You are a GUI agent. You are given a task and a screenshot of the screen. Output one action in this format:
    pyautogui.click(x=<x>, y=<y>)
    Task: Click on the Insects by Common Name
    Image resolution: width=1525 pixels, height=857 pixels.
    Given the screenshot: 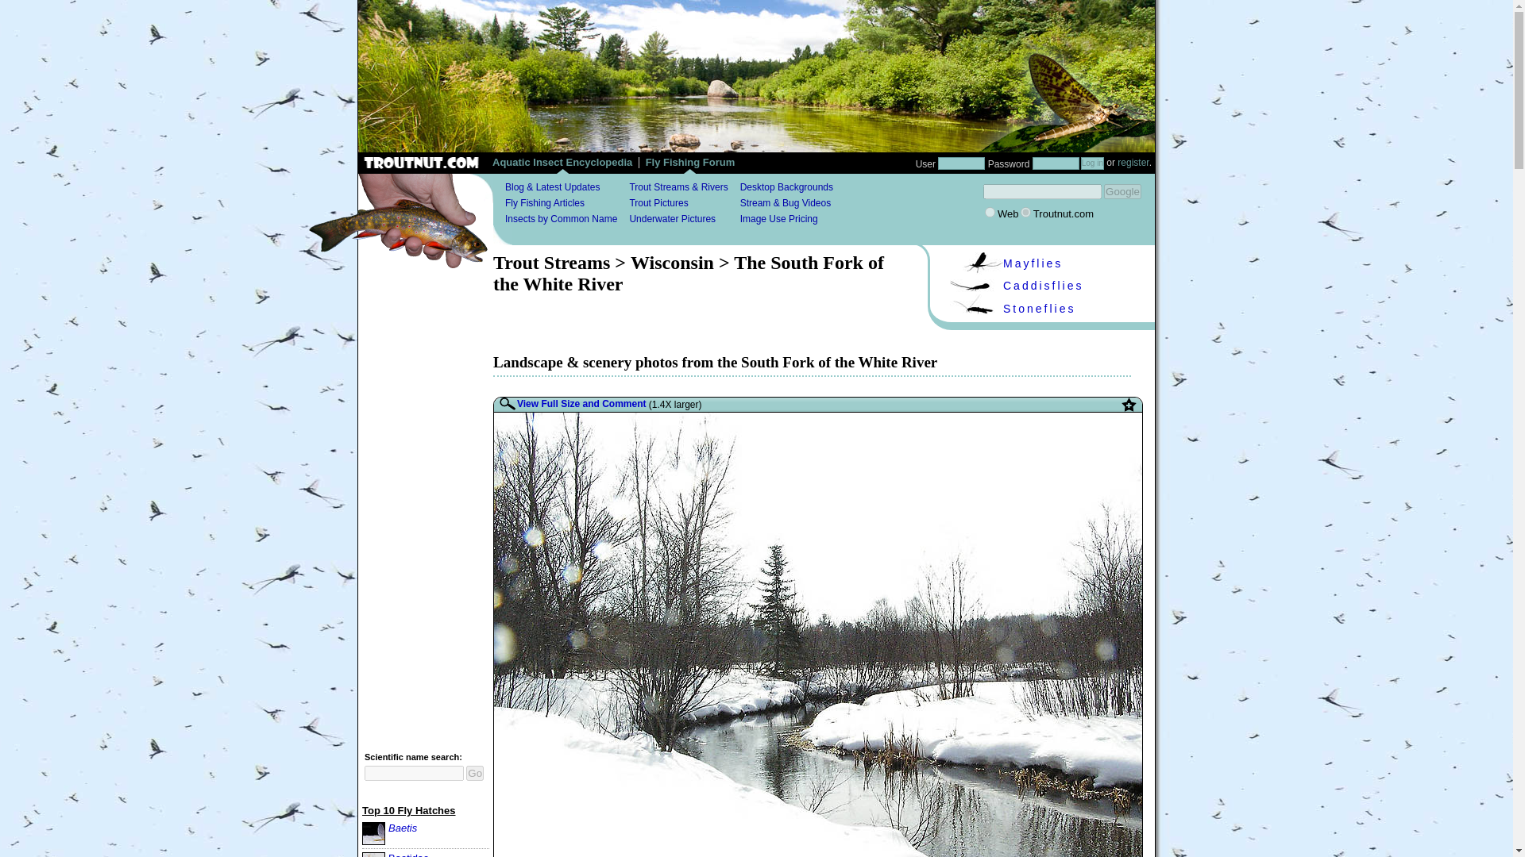 What is the action you would take?
    pyautogui.click(x=561, y=218)
    